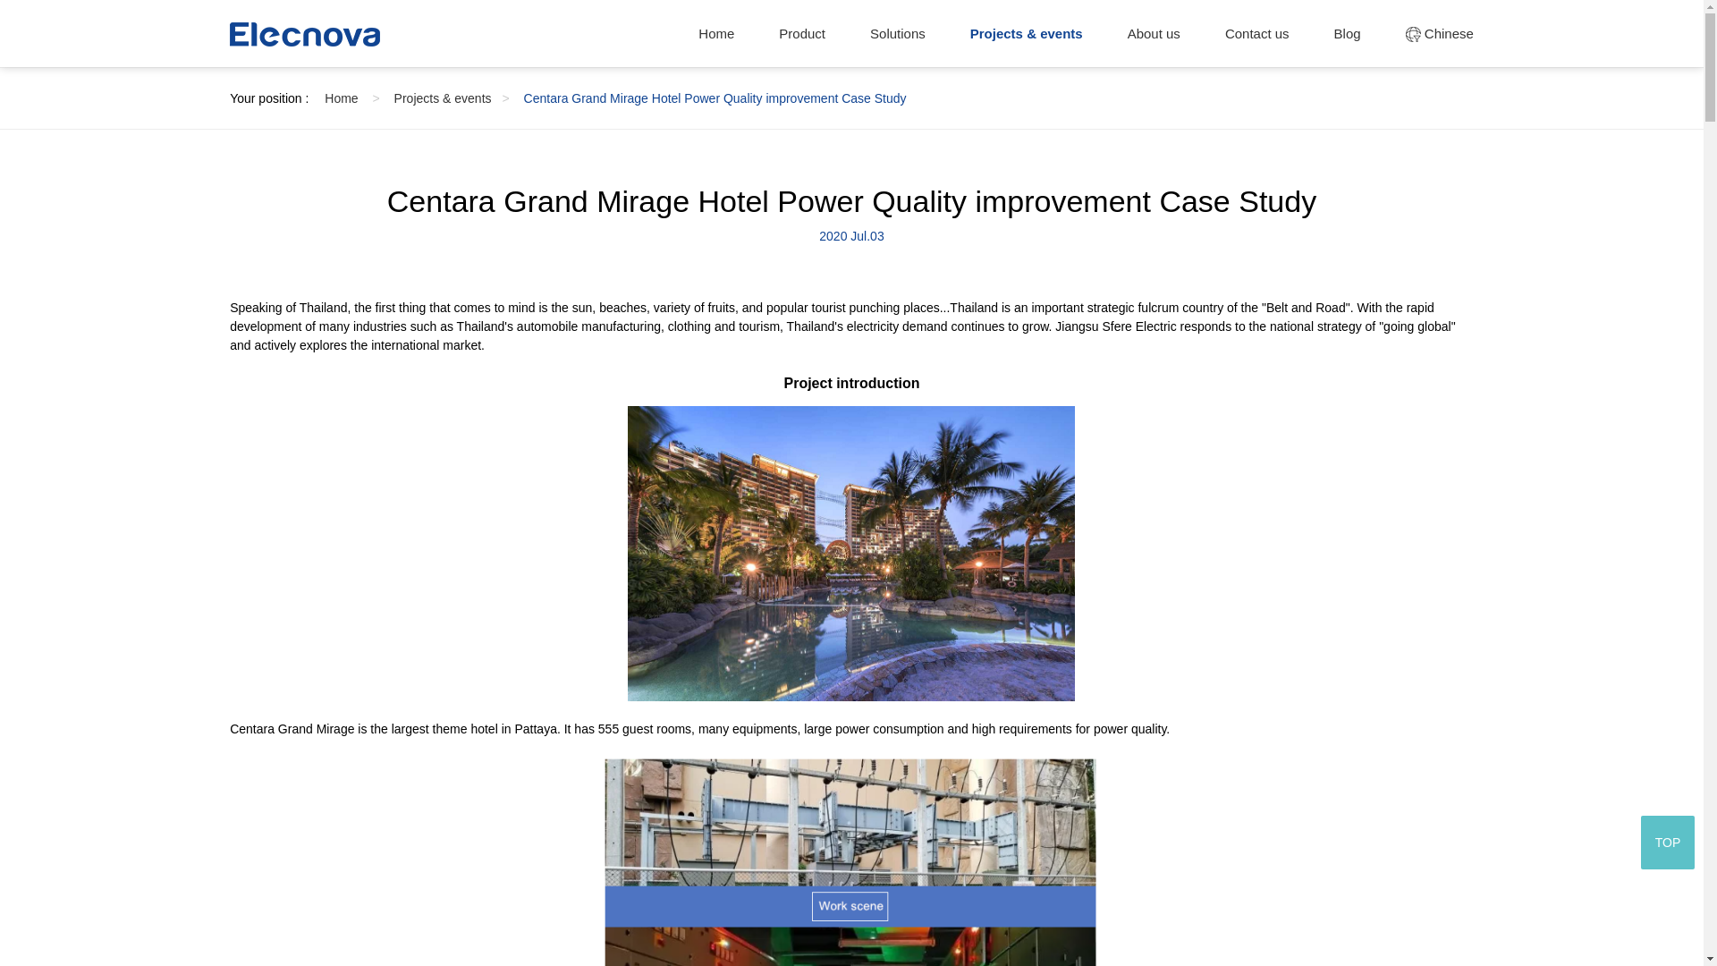 This screenshot has width=1717, height=966. I want to click on Blog, so click(1347, 32).